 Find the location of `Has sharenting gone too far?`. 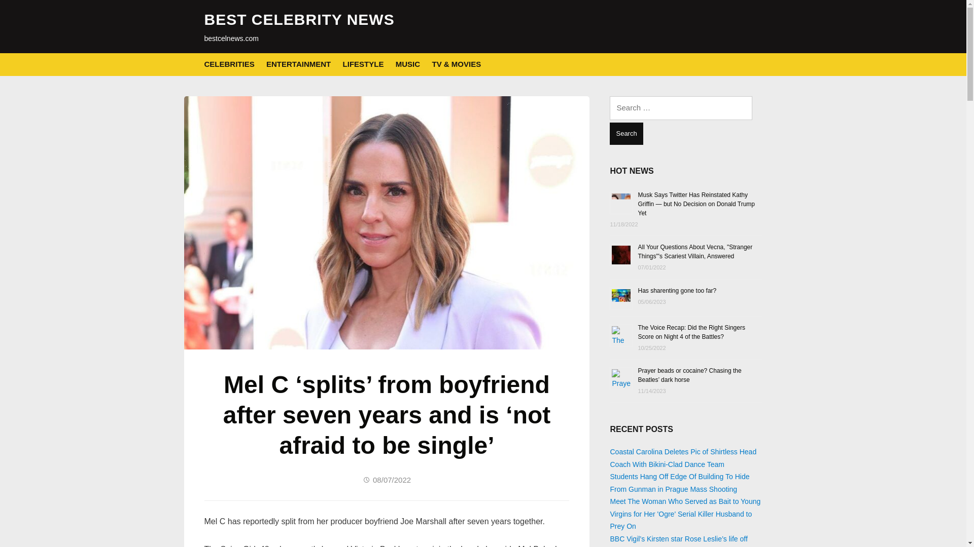

Has sharenting gone too far? is located at coordinates (677, 290).